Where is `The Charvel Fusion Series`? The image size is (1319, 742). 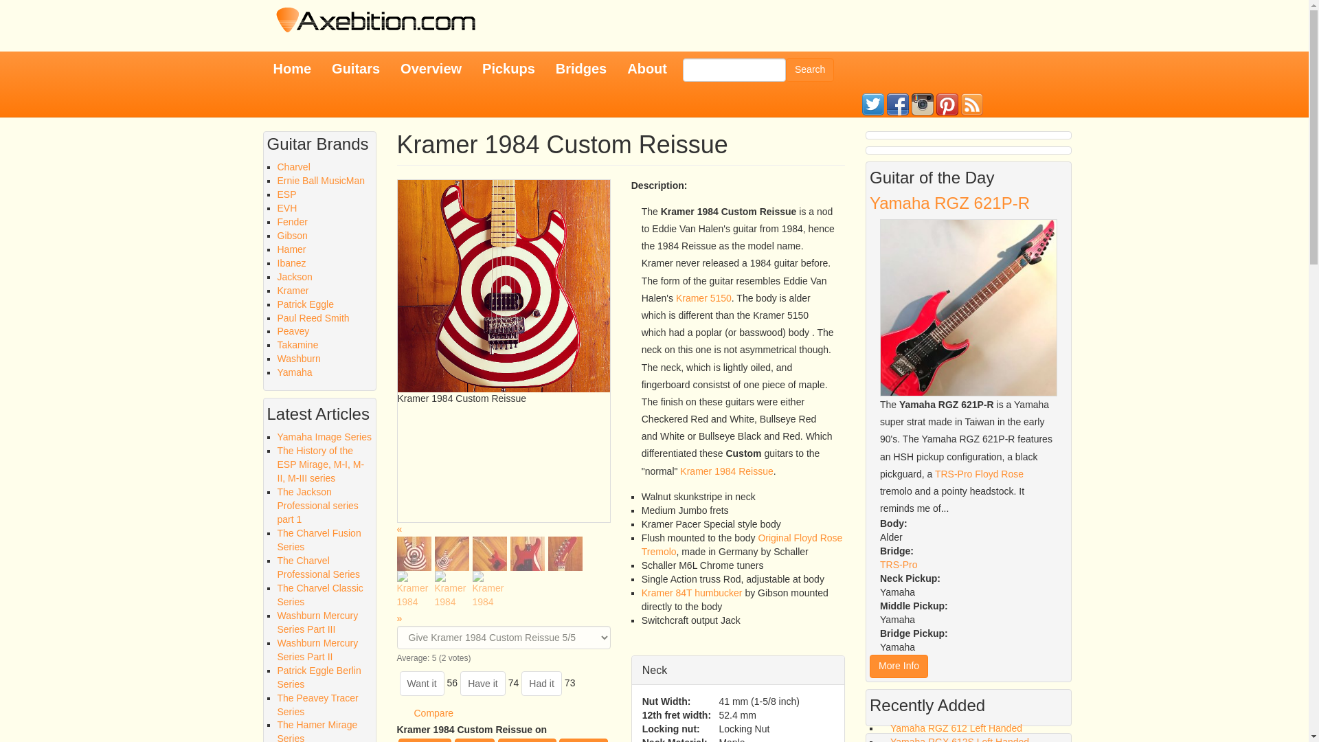
The Charvel Fusion Series is located at coordinates (324, 540).